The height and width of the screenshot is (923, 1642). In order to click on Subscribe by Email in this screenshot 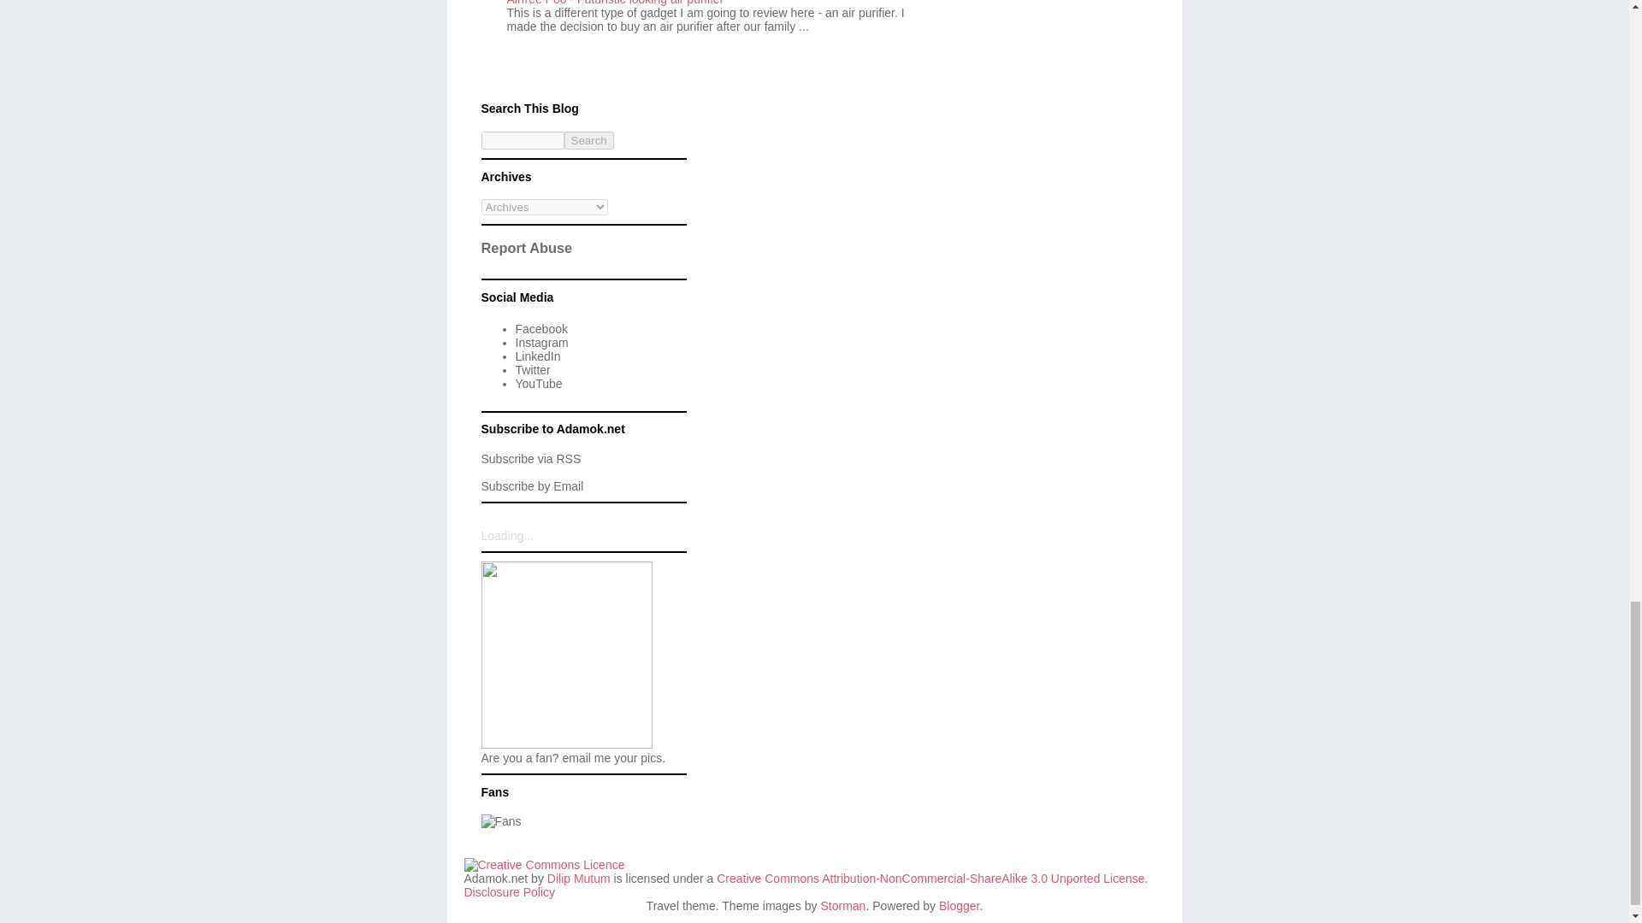, I will do `click(532, 485)`.